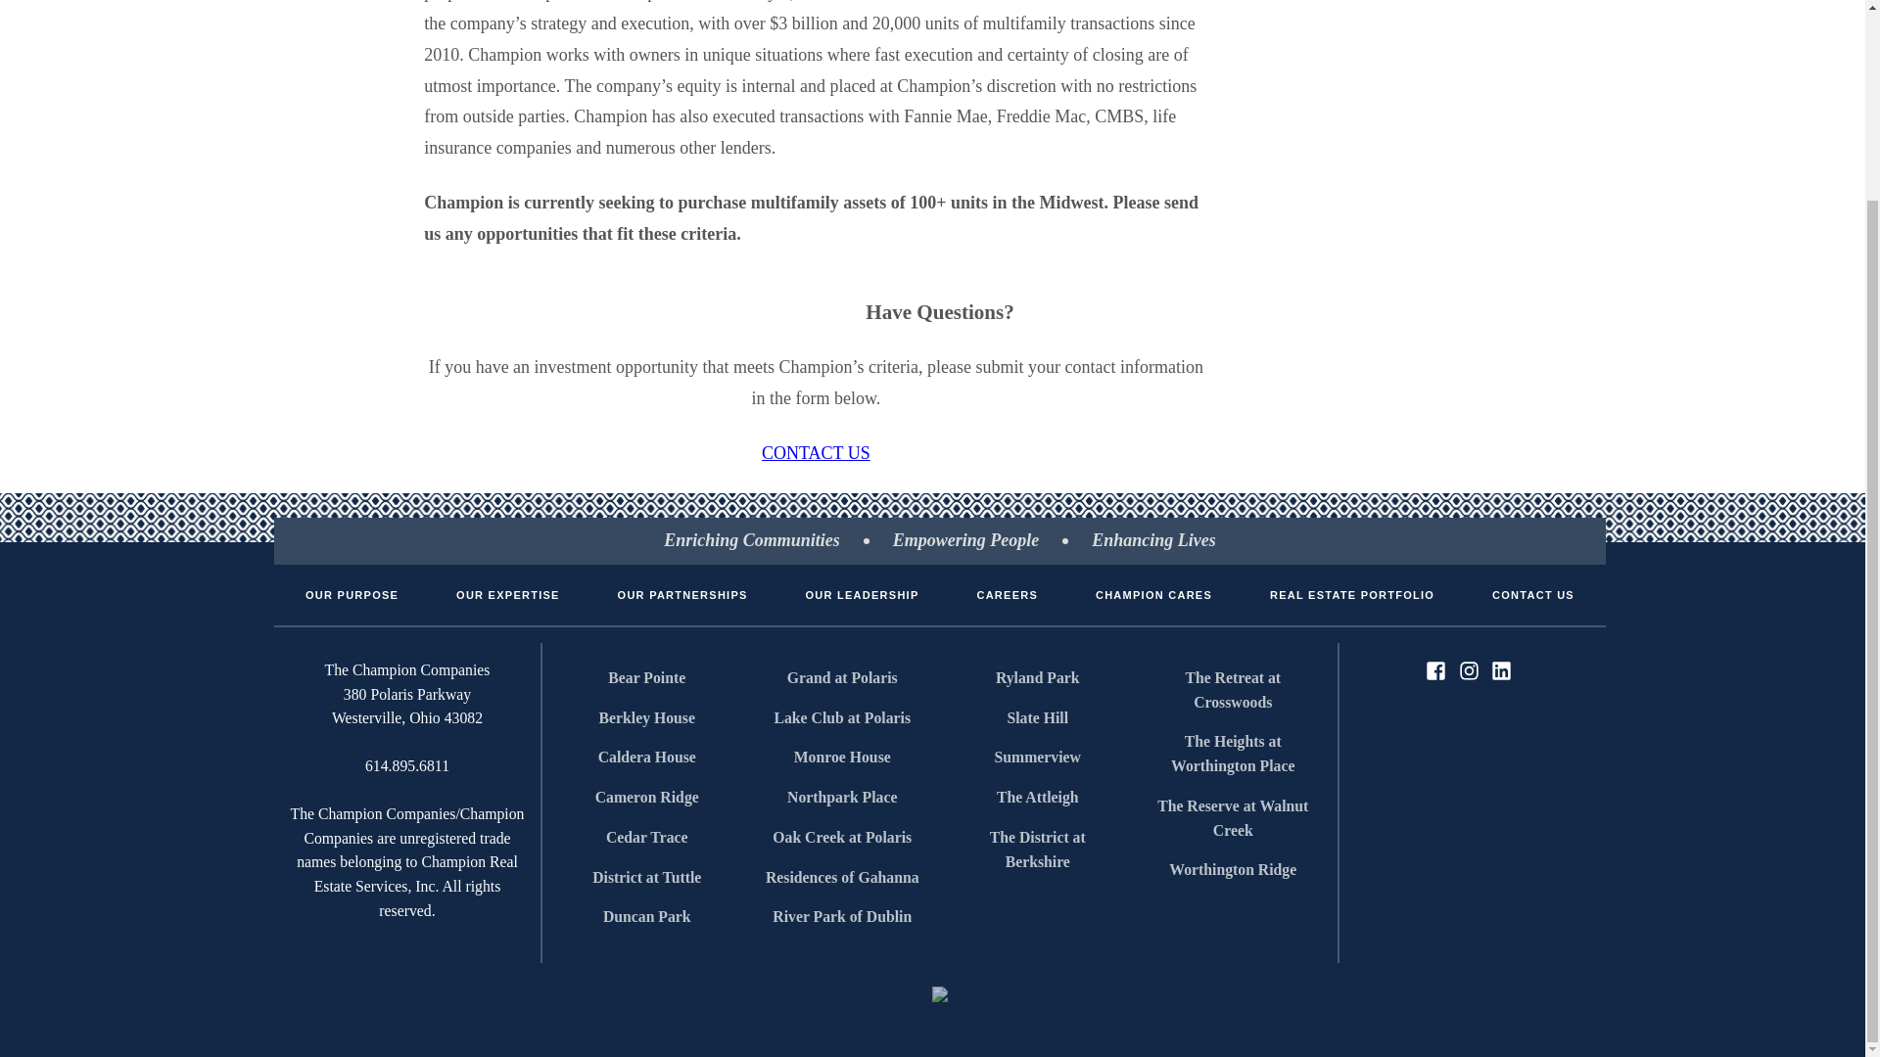  Describe the element at coordinates (1038, 718) in the screenshot. I see `Slate Hill` at that location.